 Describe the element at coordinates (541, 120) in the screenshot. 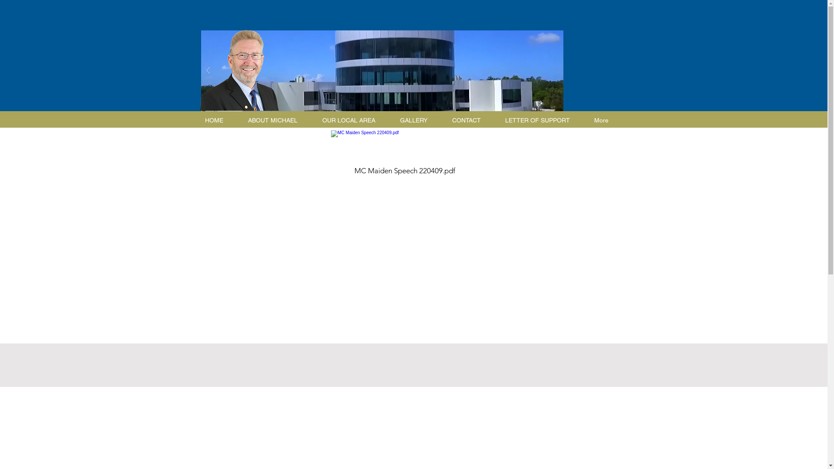

I see `LETTER OF SUPPORT` at that location.